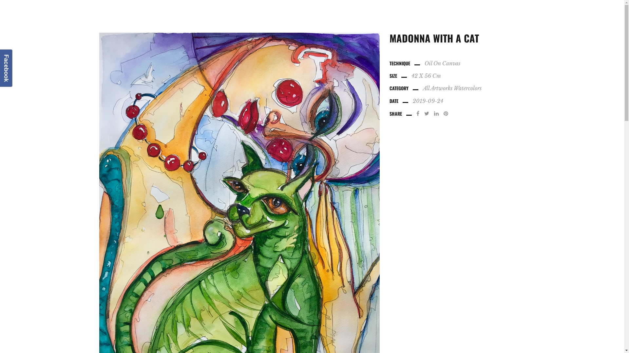 This screenshot has height=353, width=629. Describe the element at coordinates (438, 88) in the screenshot. I see `All Artworks` at that location.